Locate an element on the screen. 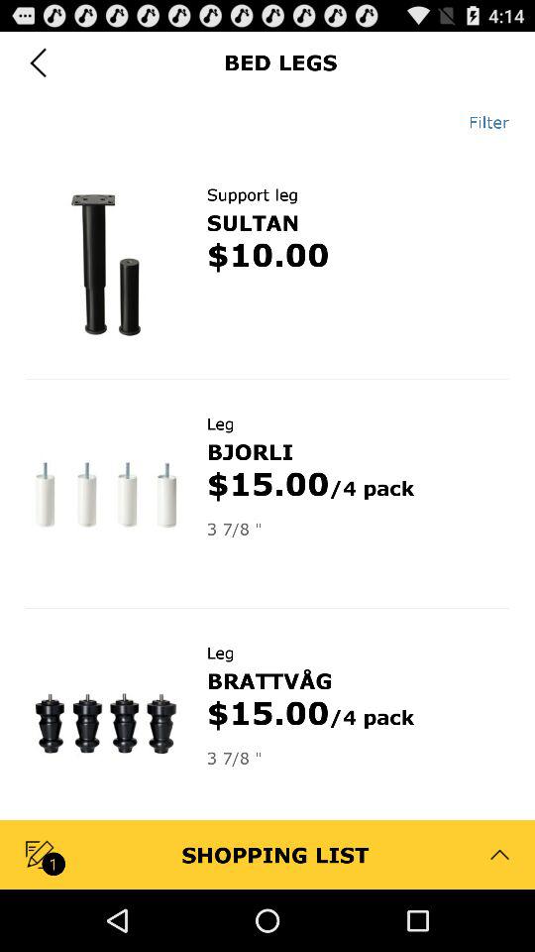  choose the support leg app is located at coordinates (252, 194).